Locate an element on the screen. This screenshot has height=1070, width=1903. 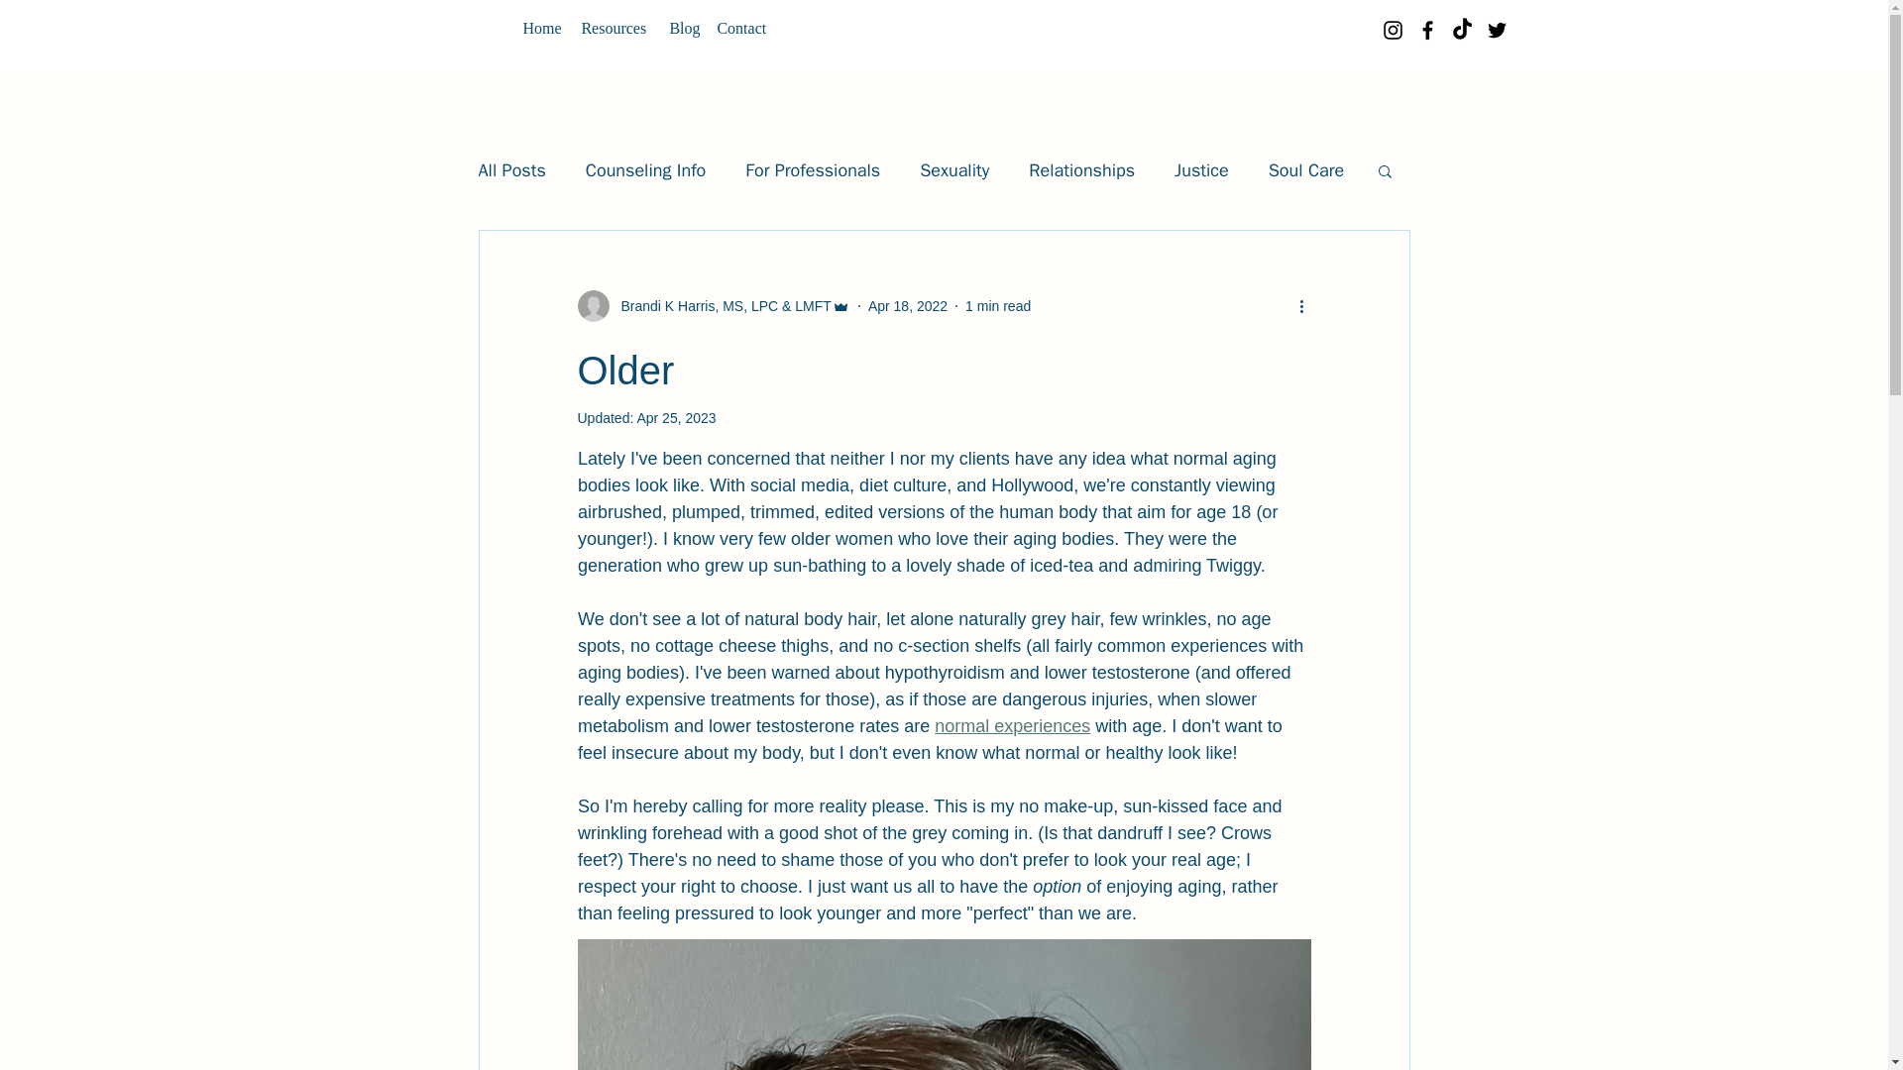
Sexuality is located at coordinates (953, 169).